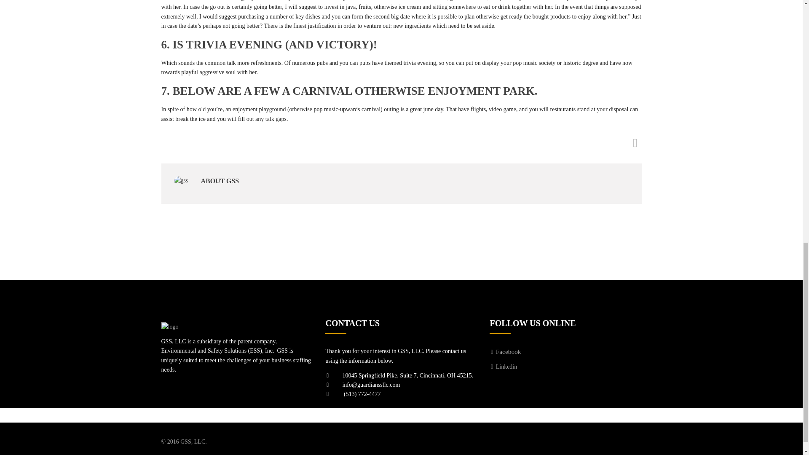 This screenshot has height=455, width=809. What do you see at coordinates (505, 352) in the screenshot?
I see `Facebook` at bounding box center [505, 352].